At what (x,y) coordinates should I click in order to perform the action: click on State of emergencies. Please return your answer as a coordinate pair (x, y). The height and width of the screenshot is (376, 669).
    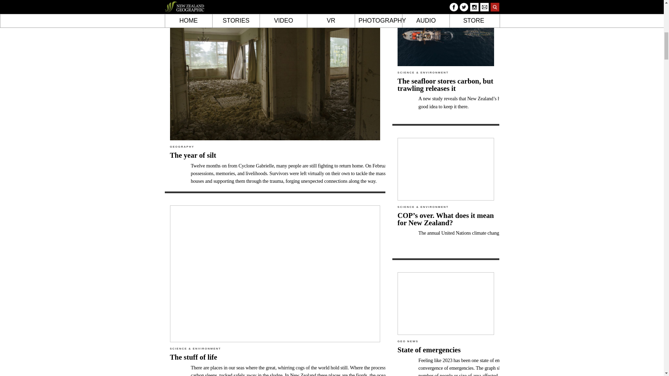
    Looking at the image, I should click on (429, 350).